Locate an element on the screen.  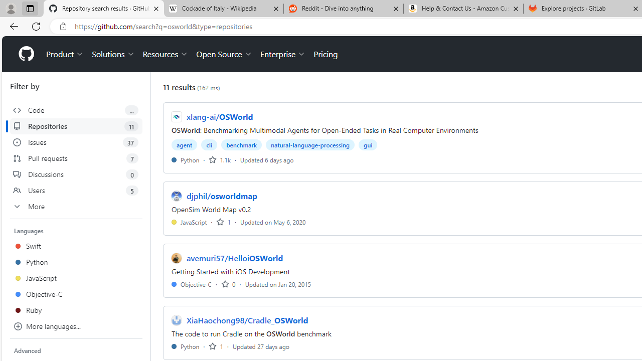
Reddit - Dive into anything is located at coordinates (343, 9).